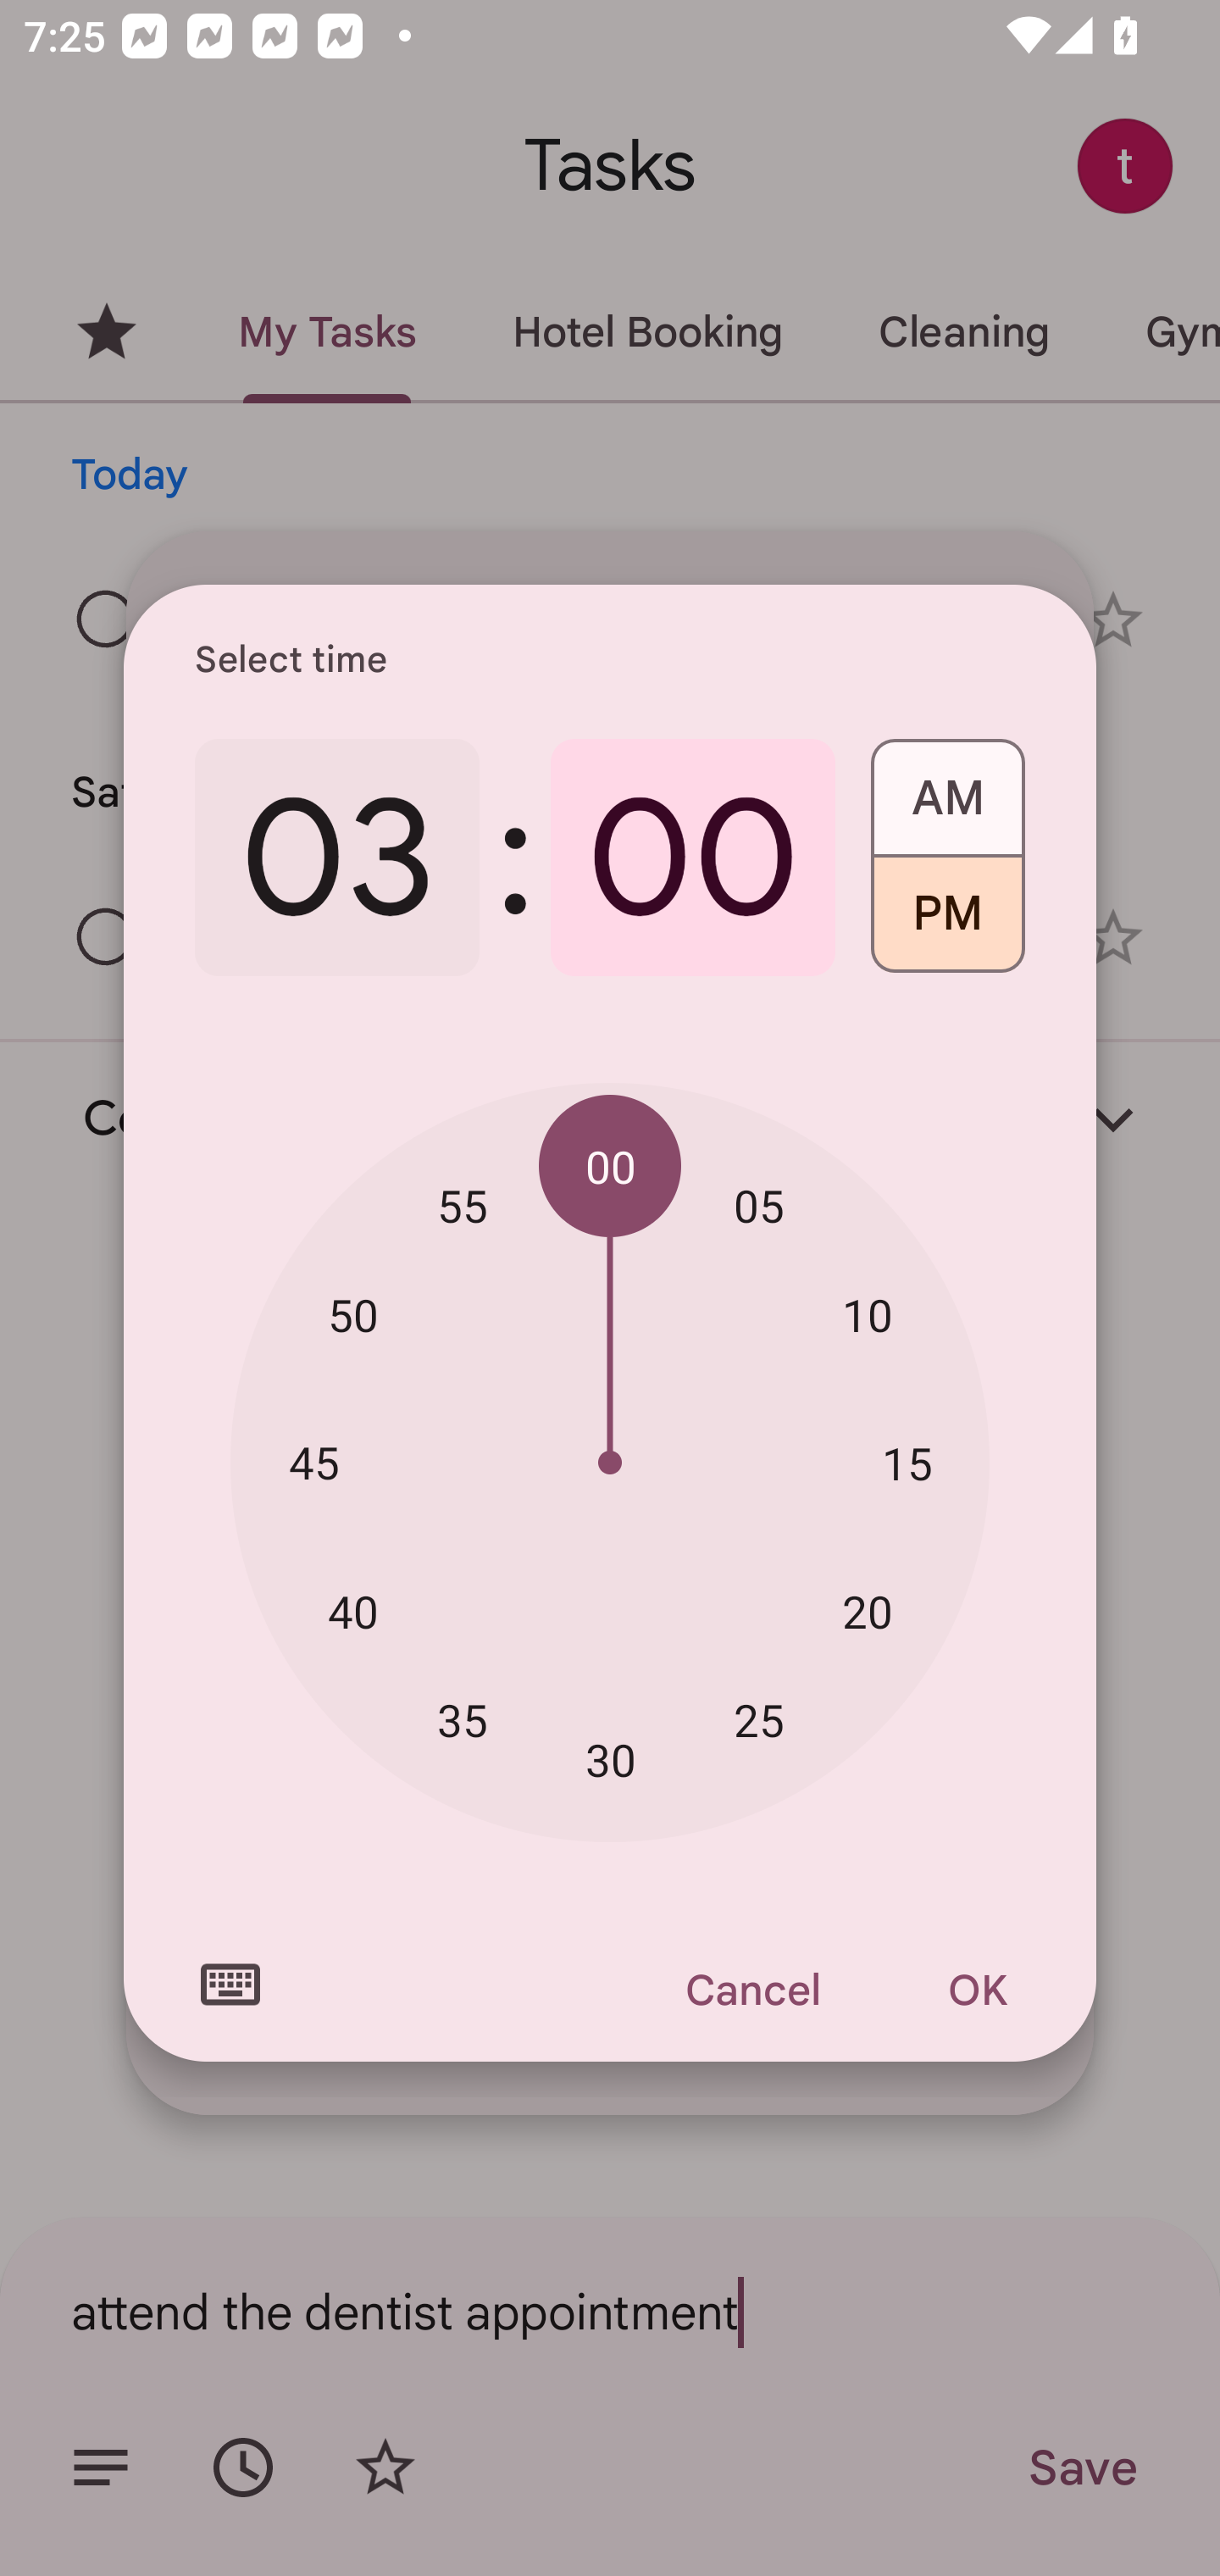 The width and height of the screenshot is (1220, 2576). I want to click on Switch to text input mode for the time input., so click(230, 1985).